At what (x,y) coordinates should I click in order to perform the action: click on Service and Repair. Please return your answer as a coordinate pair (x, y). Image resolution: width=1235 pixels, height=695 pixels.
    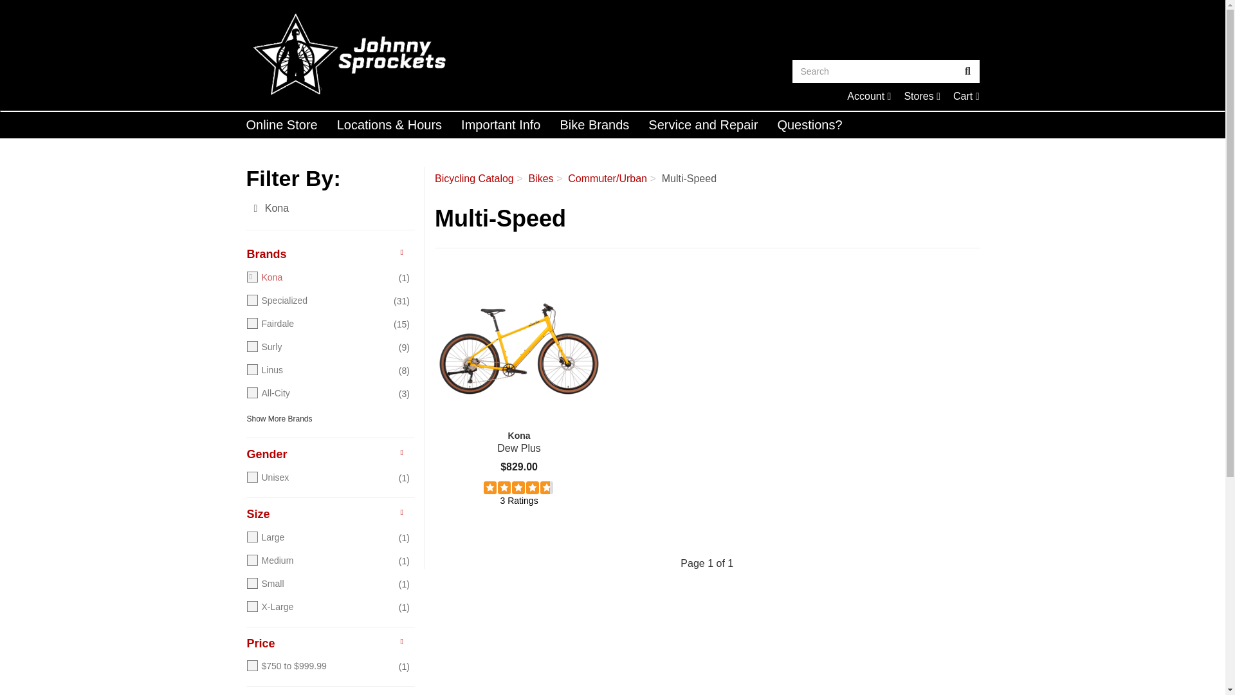
    Looking at the image, I should click on (702, 124).